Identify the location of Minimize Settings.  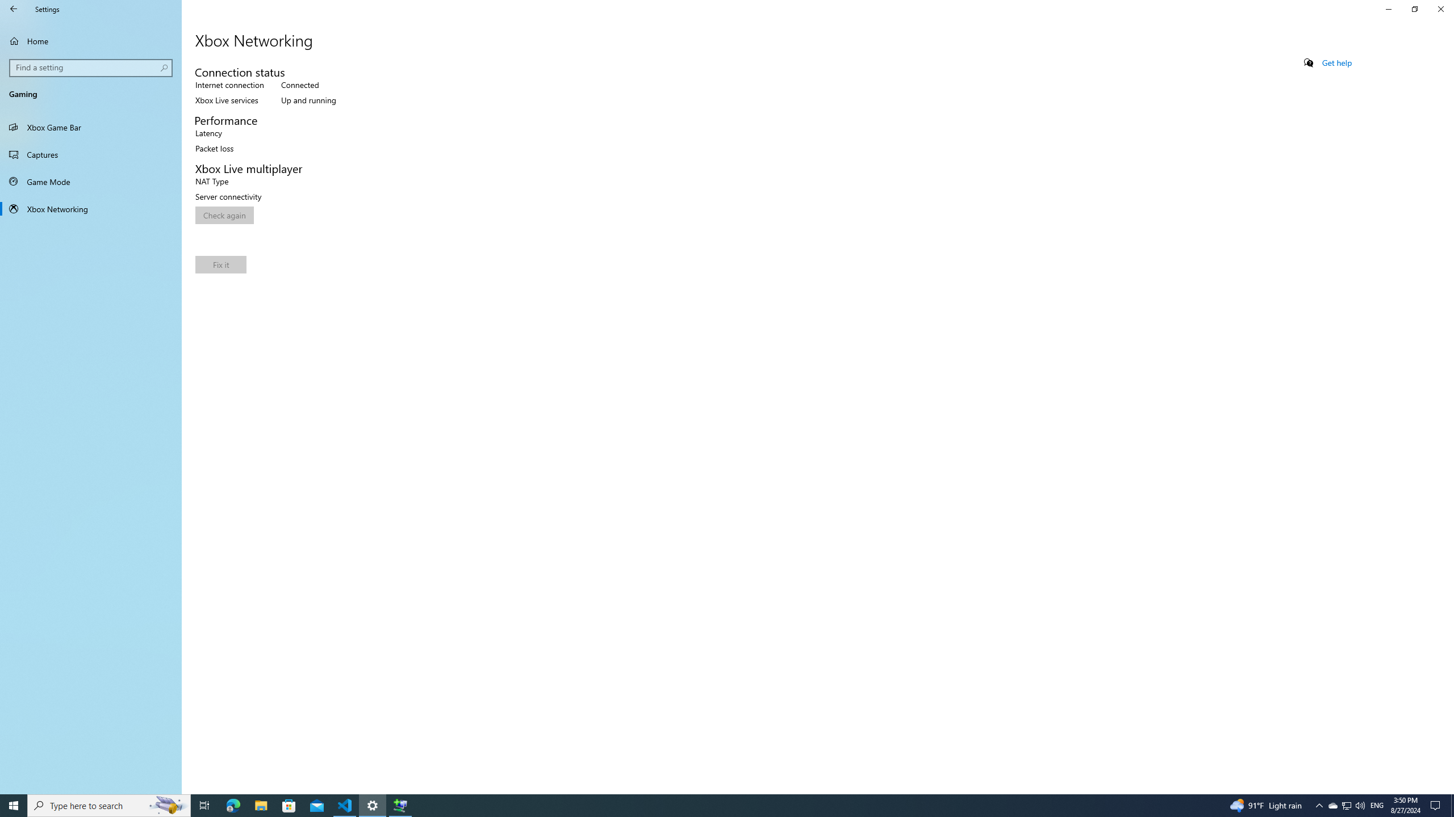
(1388, 9).